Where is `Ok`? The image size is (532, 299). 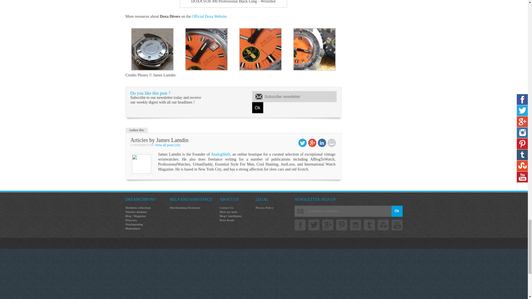 Ok is located at coordinates (258, 108).